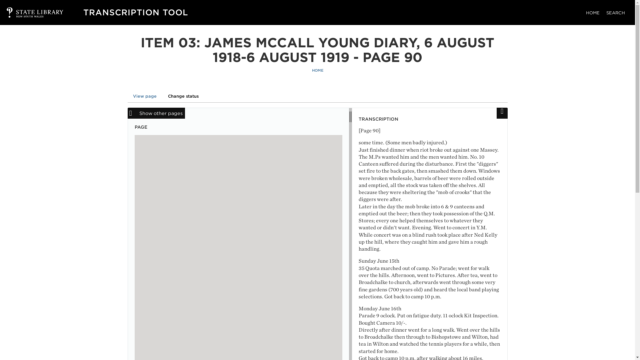 Image resolution: width=640 pixels, height=360 pixels. I want to click on HOME, so click(593, 13).